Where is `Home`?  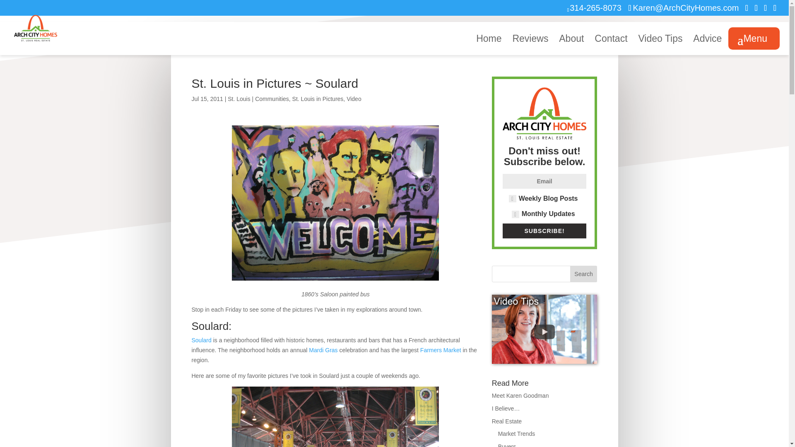
Home is located at coordinates (489, 45).